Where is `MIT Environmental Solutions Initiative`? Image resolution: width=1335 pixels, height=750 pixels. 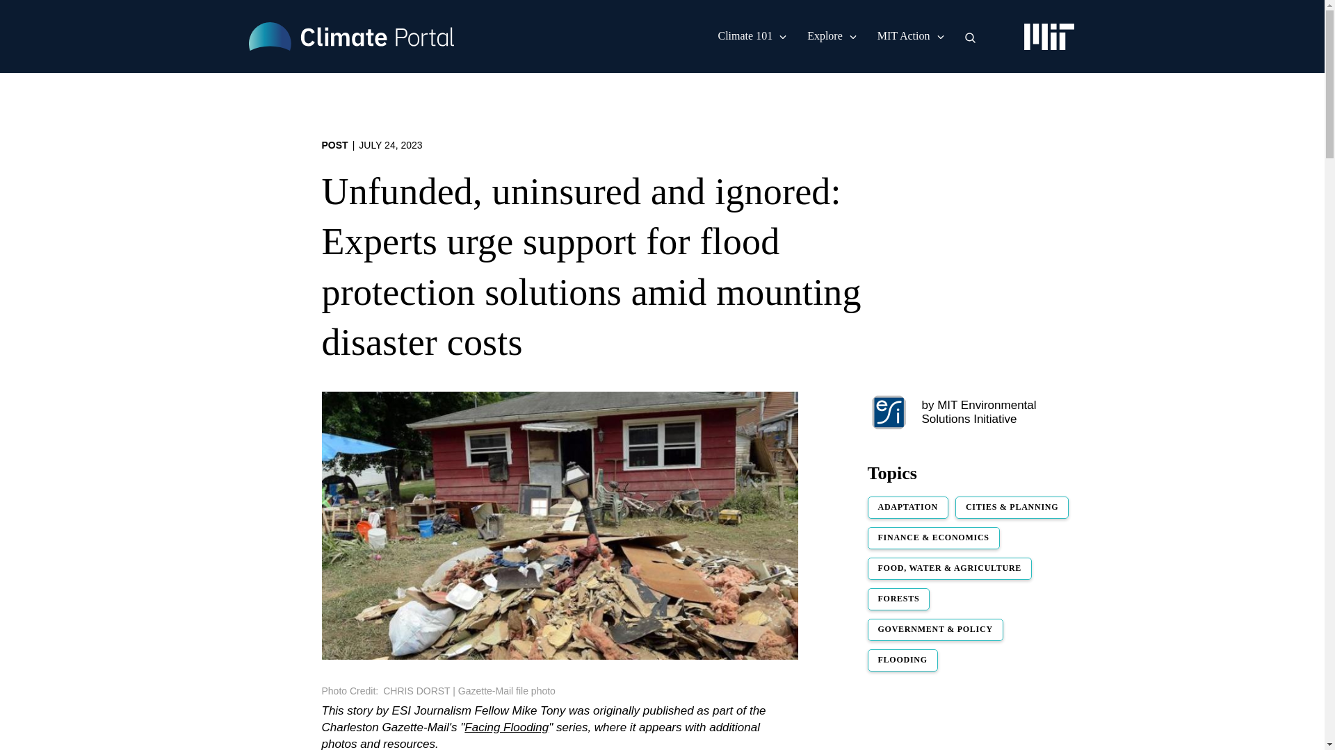 MIT Environmental Solutions Initiative is located at coordinates (979, 412).